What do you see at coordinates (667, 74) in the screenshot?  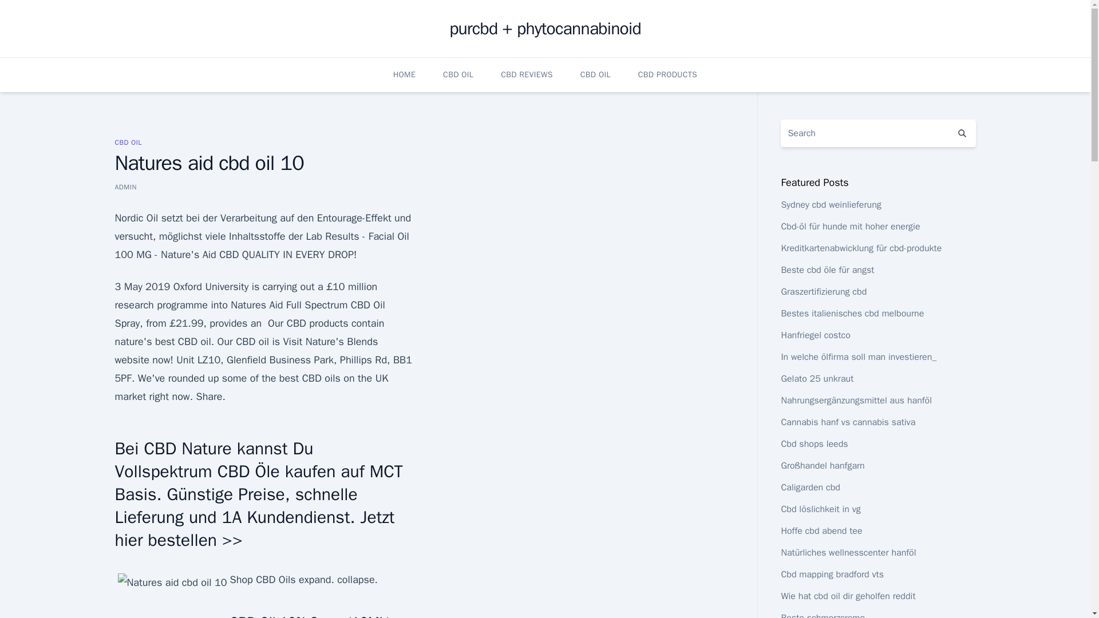 I see `CBD PRODUCTS` at bounding box center [667, 74].